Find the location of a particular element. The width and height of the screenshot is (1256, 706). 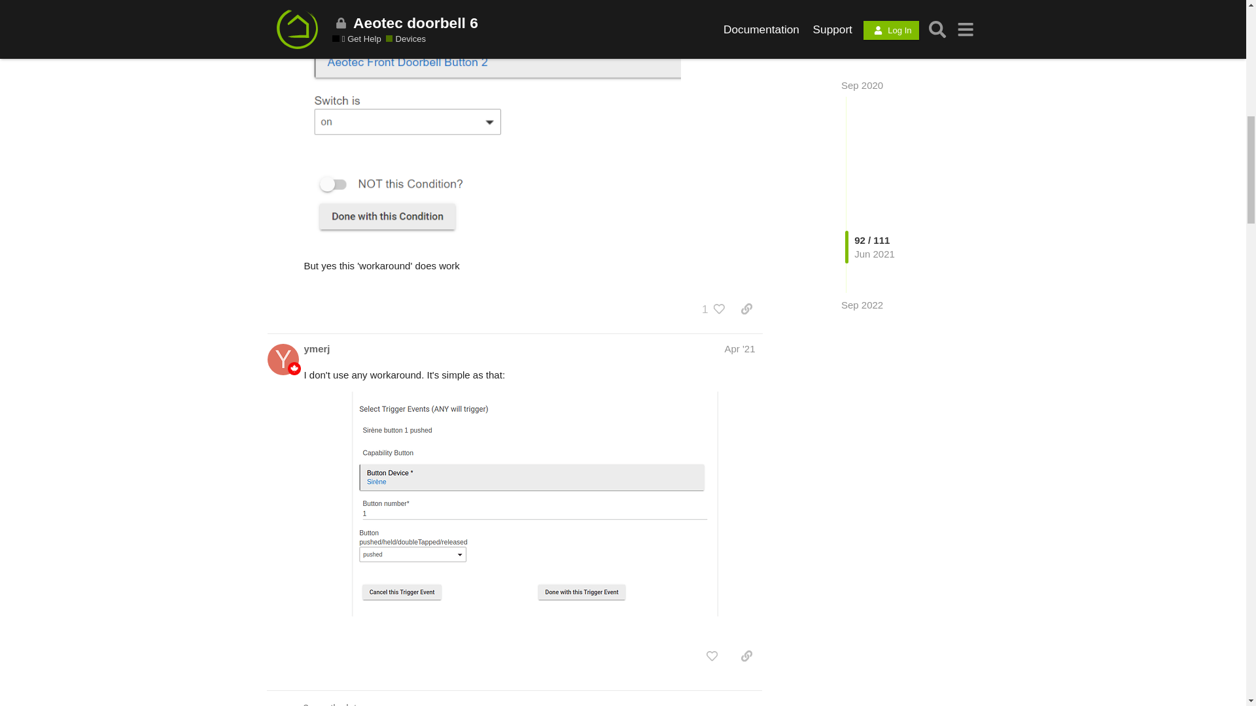

1 is located at coordinates (712, 309).